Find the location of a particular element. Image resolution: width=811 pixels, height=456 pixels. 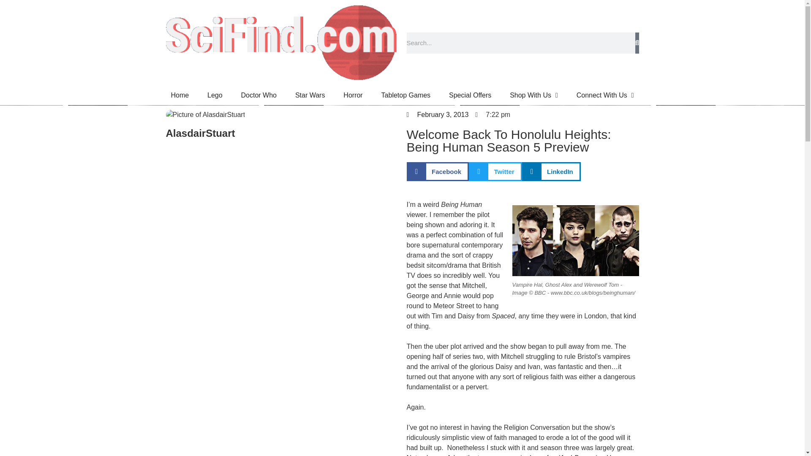

Lego is located at coordinates (215, 95).